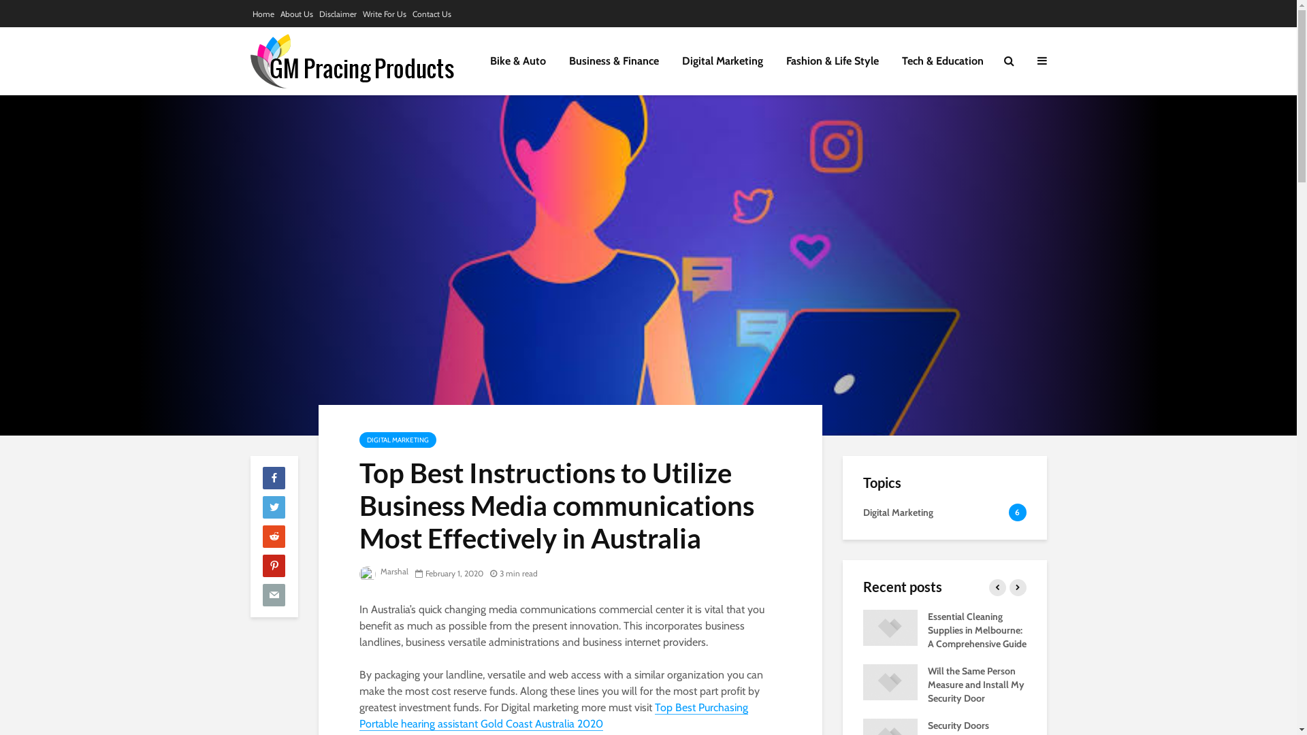  Describe the element at coordinates (297, 14) in the screenshot. I see `About Us` at that location.